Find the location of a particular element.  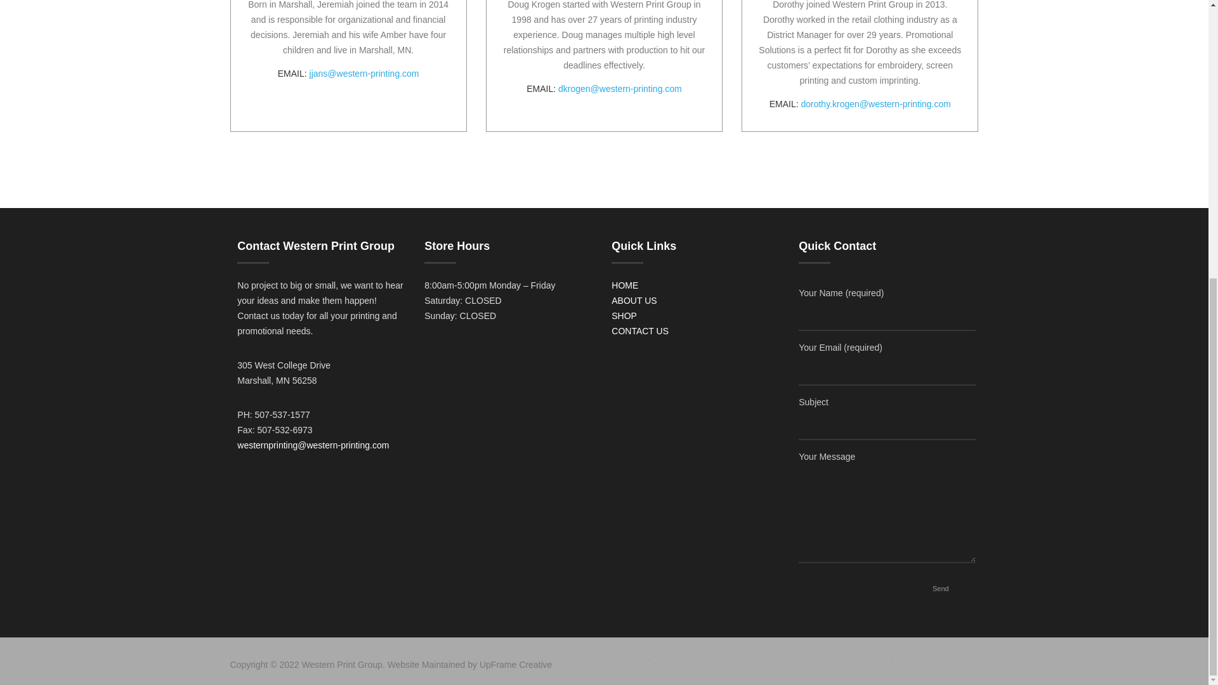

ABOUT US is located at coordinates (633, 300).